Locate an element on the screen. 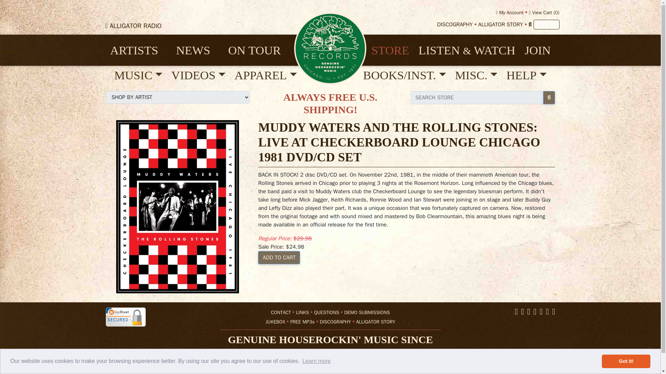 Image resolution: width=666 pixels, height=374 pixels. ON TOUR is located at coordinates (259, 50).